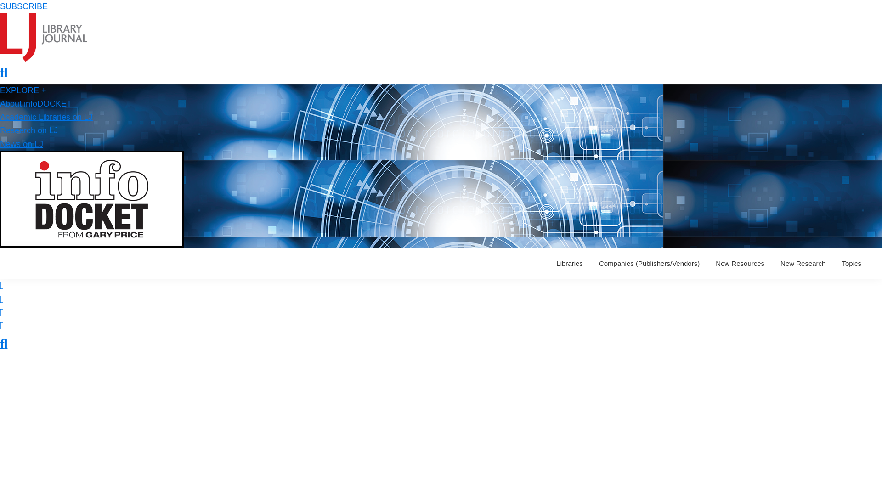 The width and height of the screenshot is (882, 496). I want to click on News on LJ, so click(22, 144).